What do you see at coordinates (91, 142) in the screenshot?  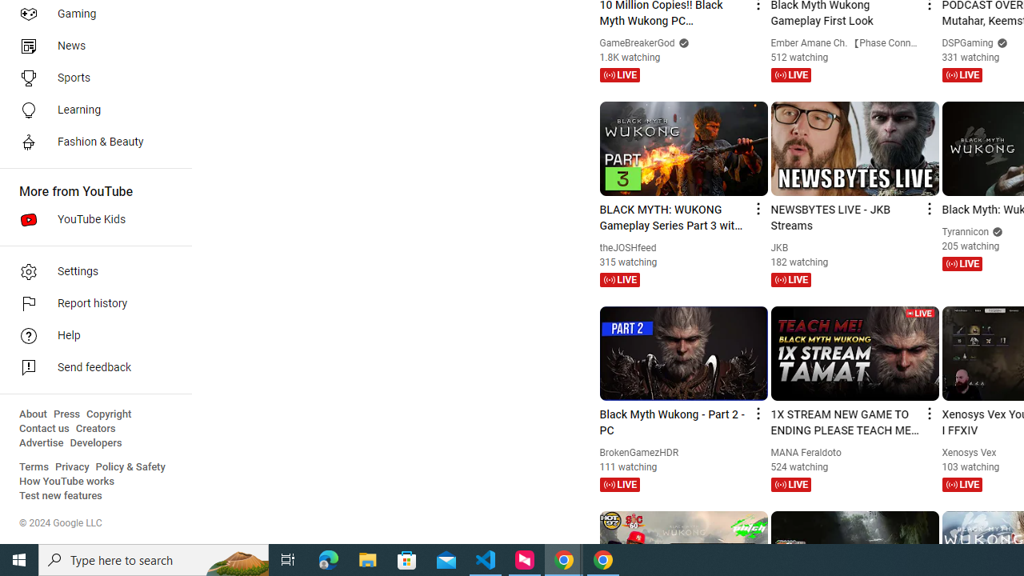 I see `Fashion & Beauty` at bounding box center [91, 142].